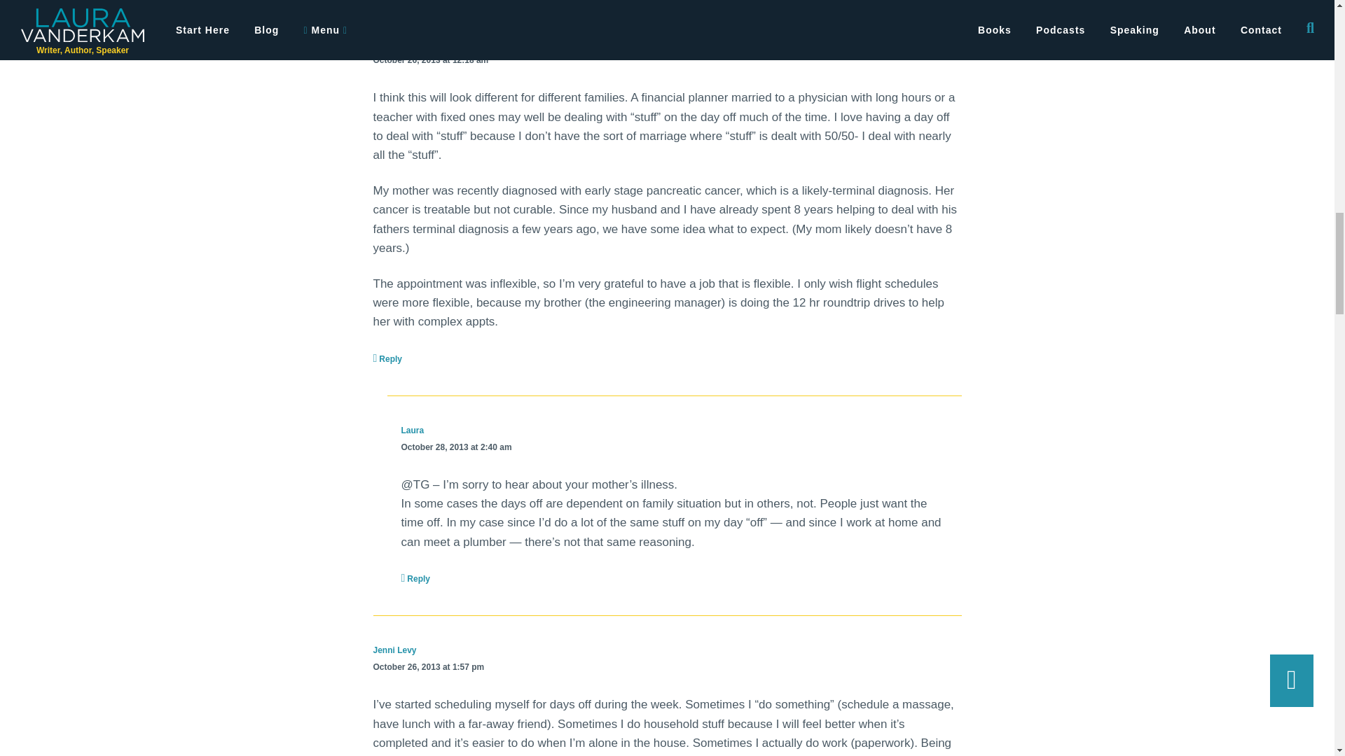 Image resolution: width=1345 pixels, height=756 pixels. Describe the element at coordinates (428, 667) in the screenshot. I see `October 26, 2013 at 1:57 pm` at that location.